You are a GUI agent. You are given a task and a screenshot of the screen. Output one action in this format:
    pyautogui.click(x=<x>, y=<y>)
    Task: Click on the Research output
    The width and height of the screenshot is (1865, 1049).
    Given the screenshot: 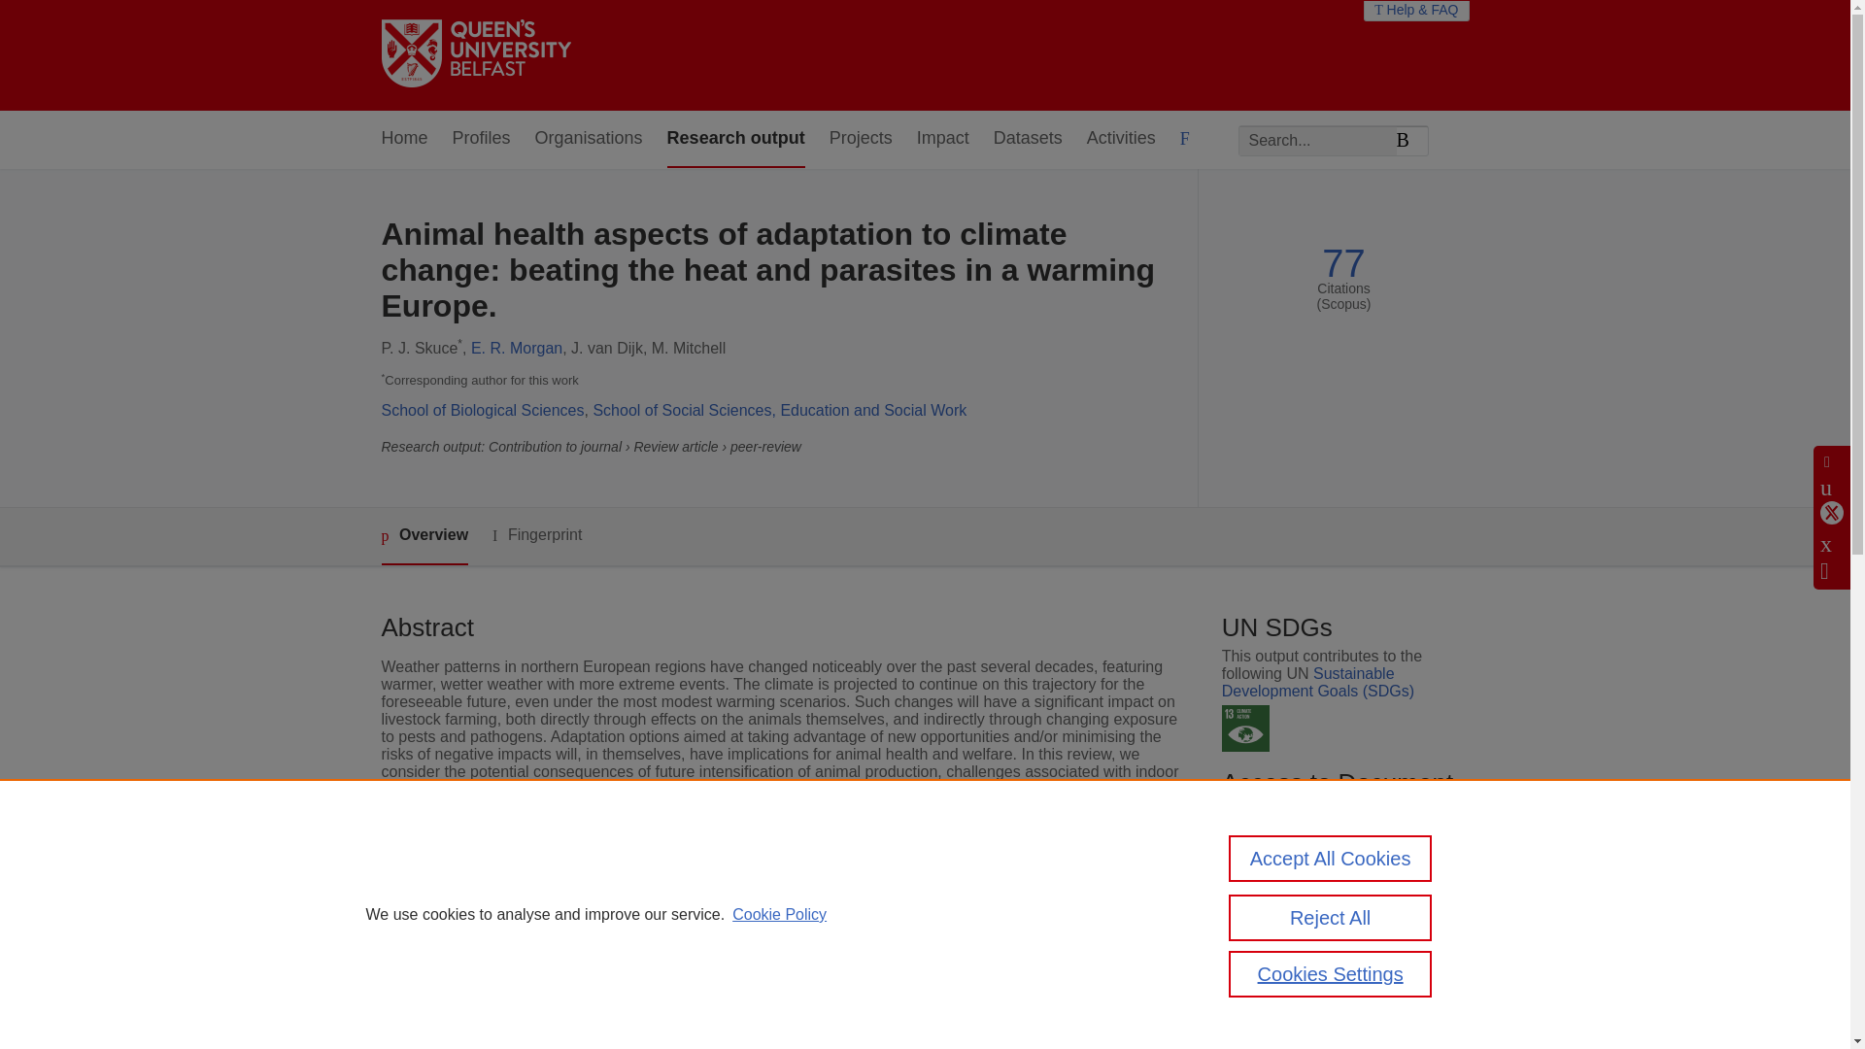 What is the action you would take?
    pyautogui.click(x=736, y=139)
    